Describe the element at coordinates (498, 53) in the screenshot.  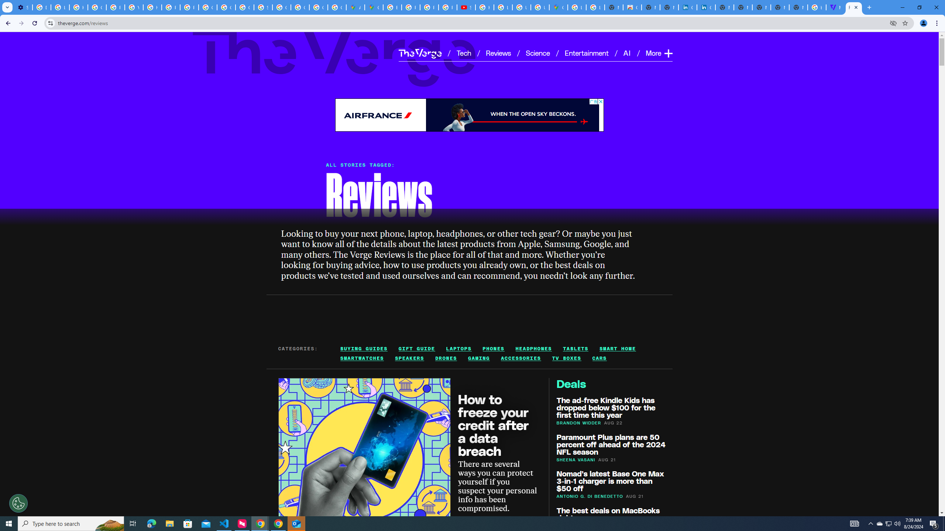
I see `Reviews` at that location.